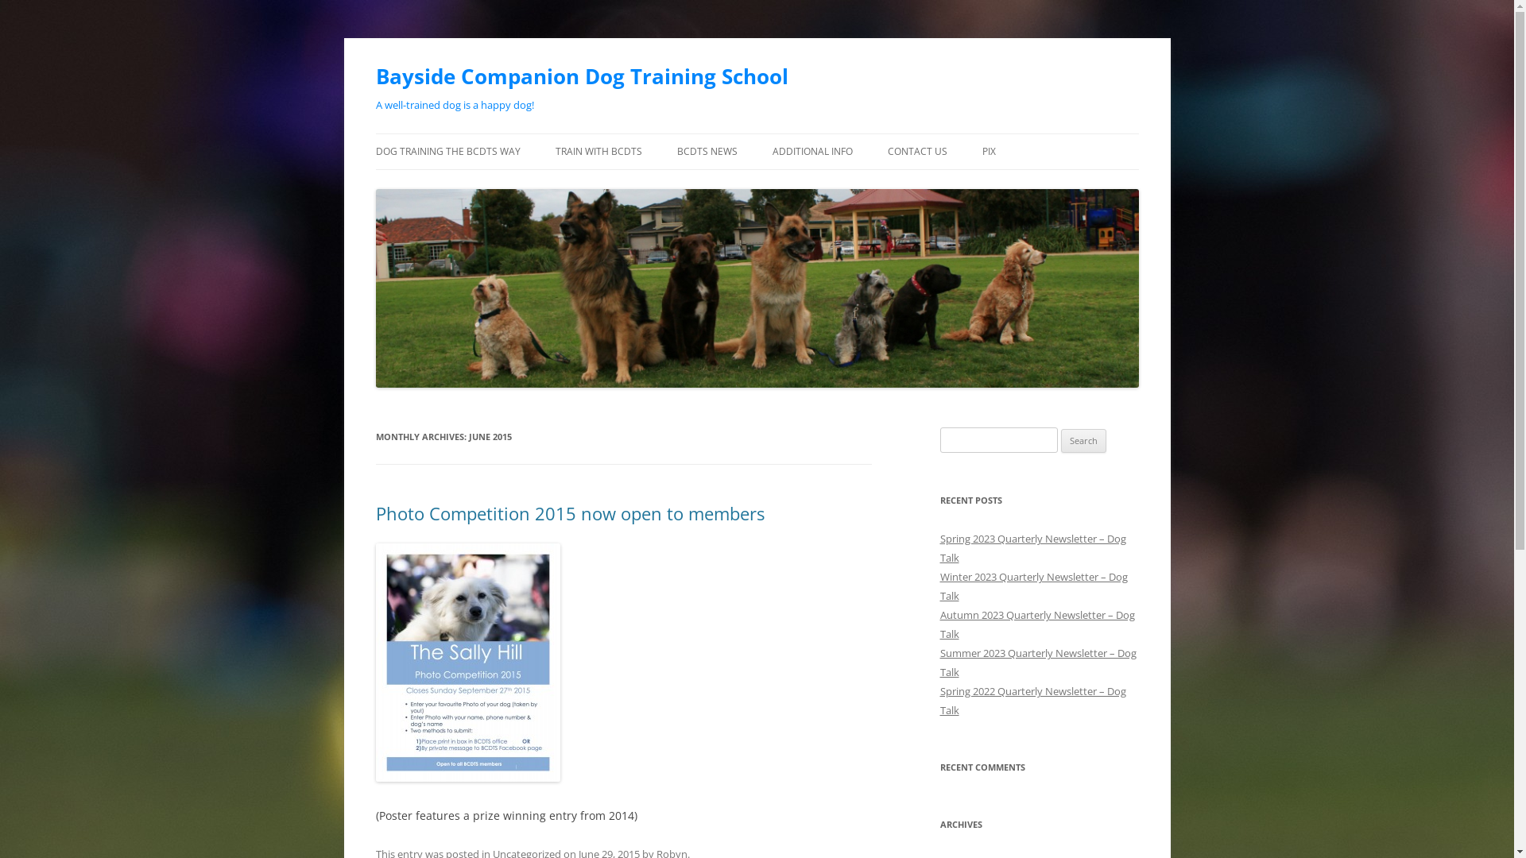  Describe the element at coordinates (582, 76) in the screenshot. I see `Bayside Companion Dog Training School` at that location.